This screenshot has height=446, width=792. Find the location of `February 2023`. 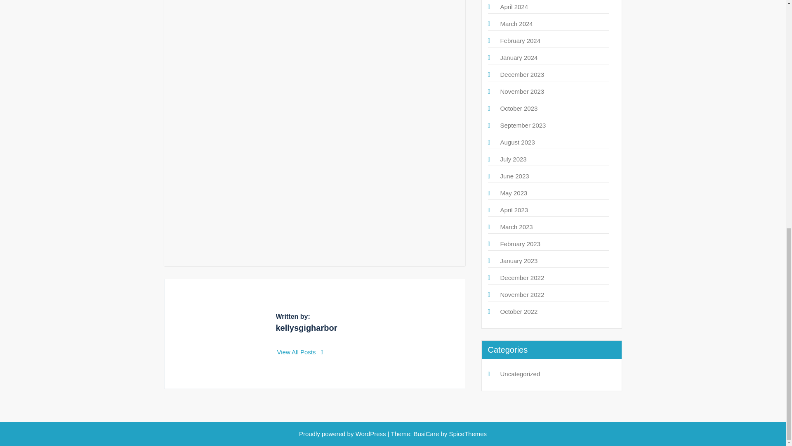

February 2023 is located at coordinates (520, 244).